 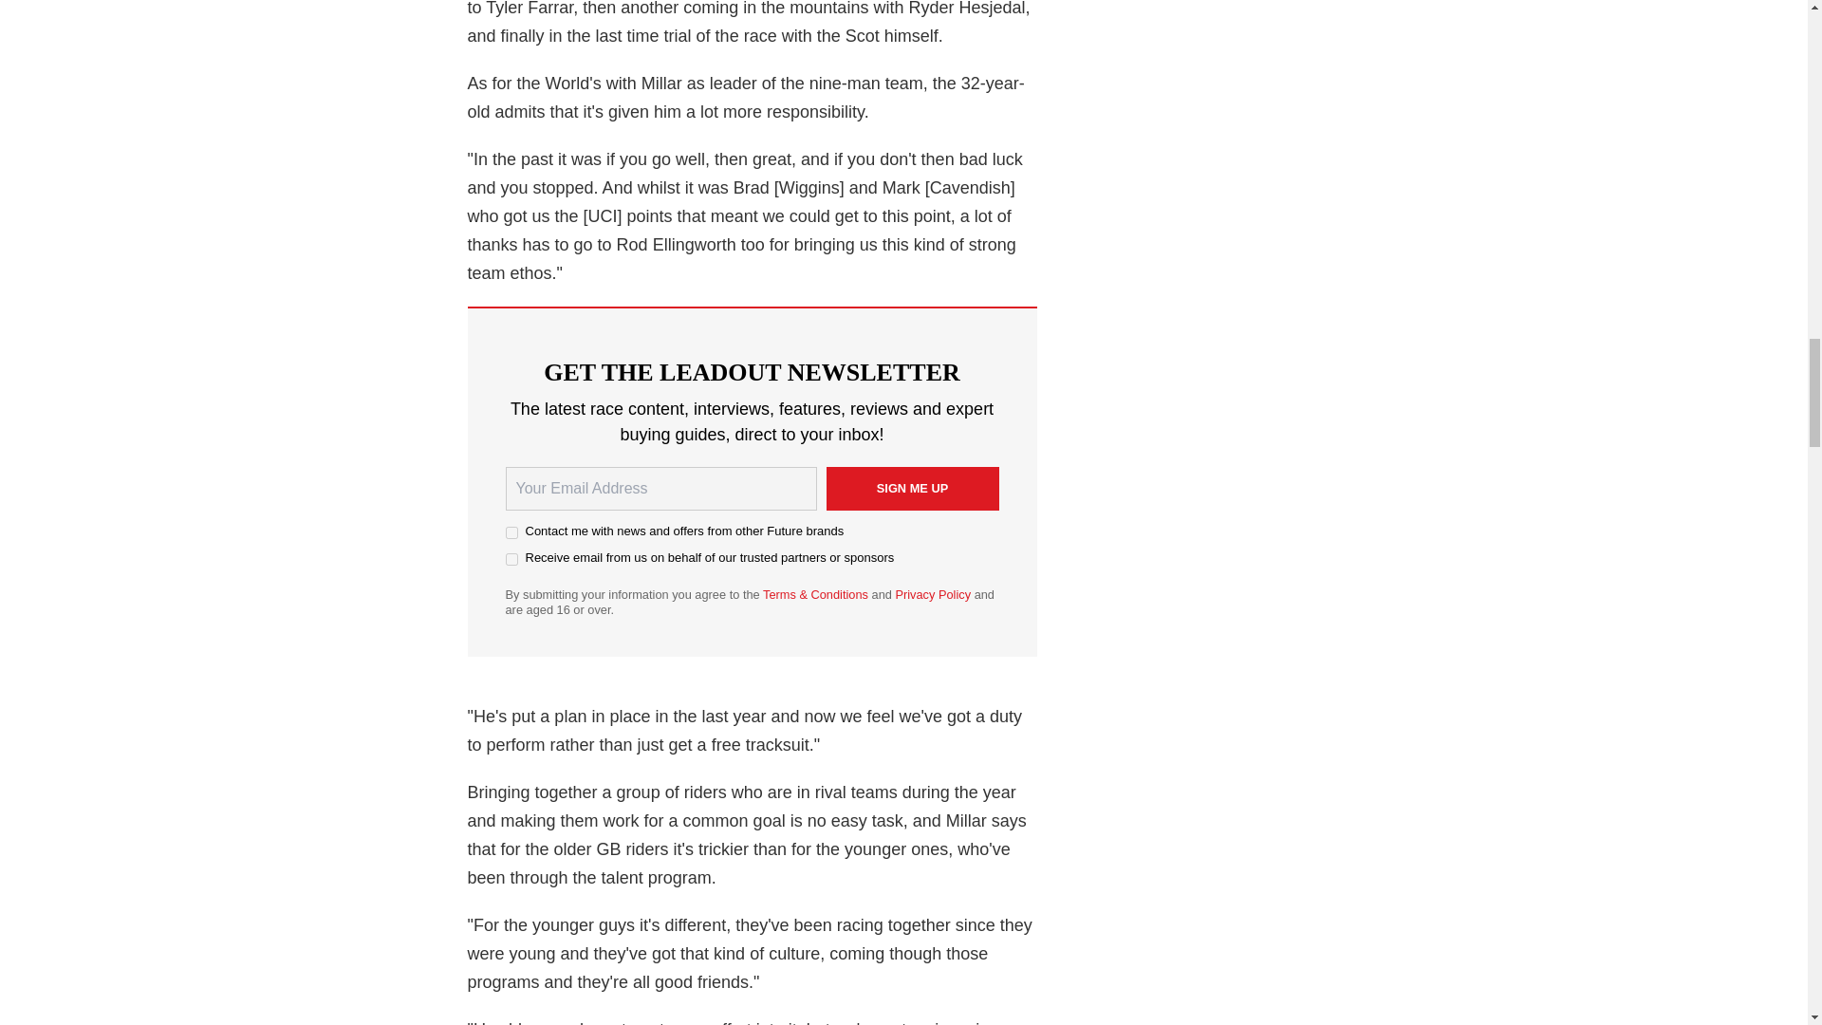 What do you see at coordinates (511, 533) in the screenshot?
I see `on` at bounding box center [511, 533].